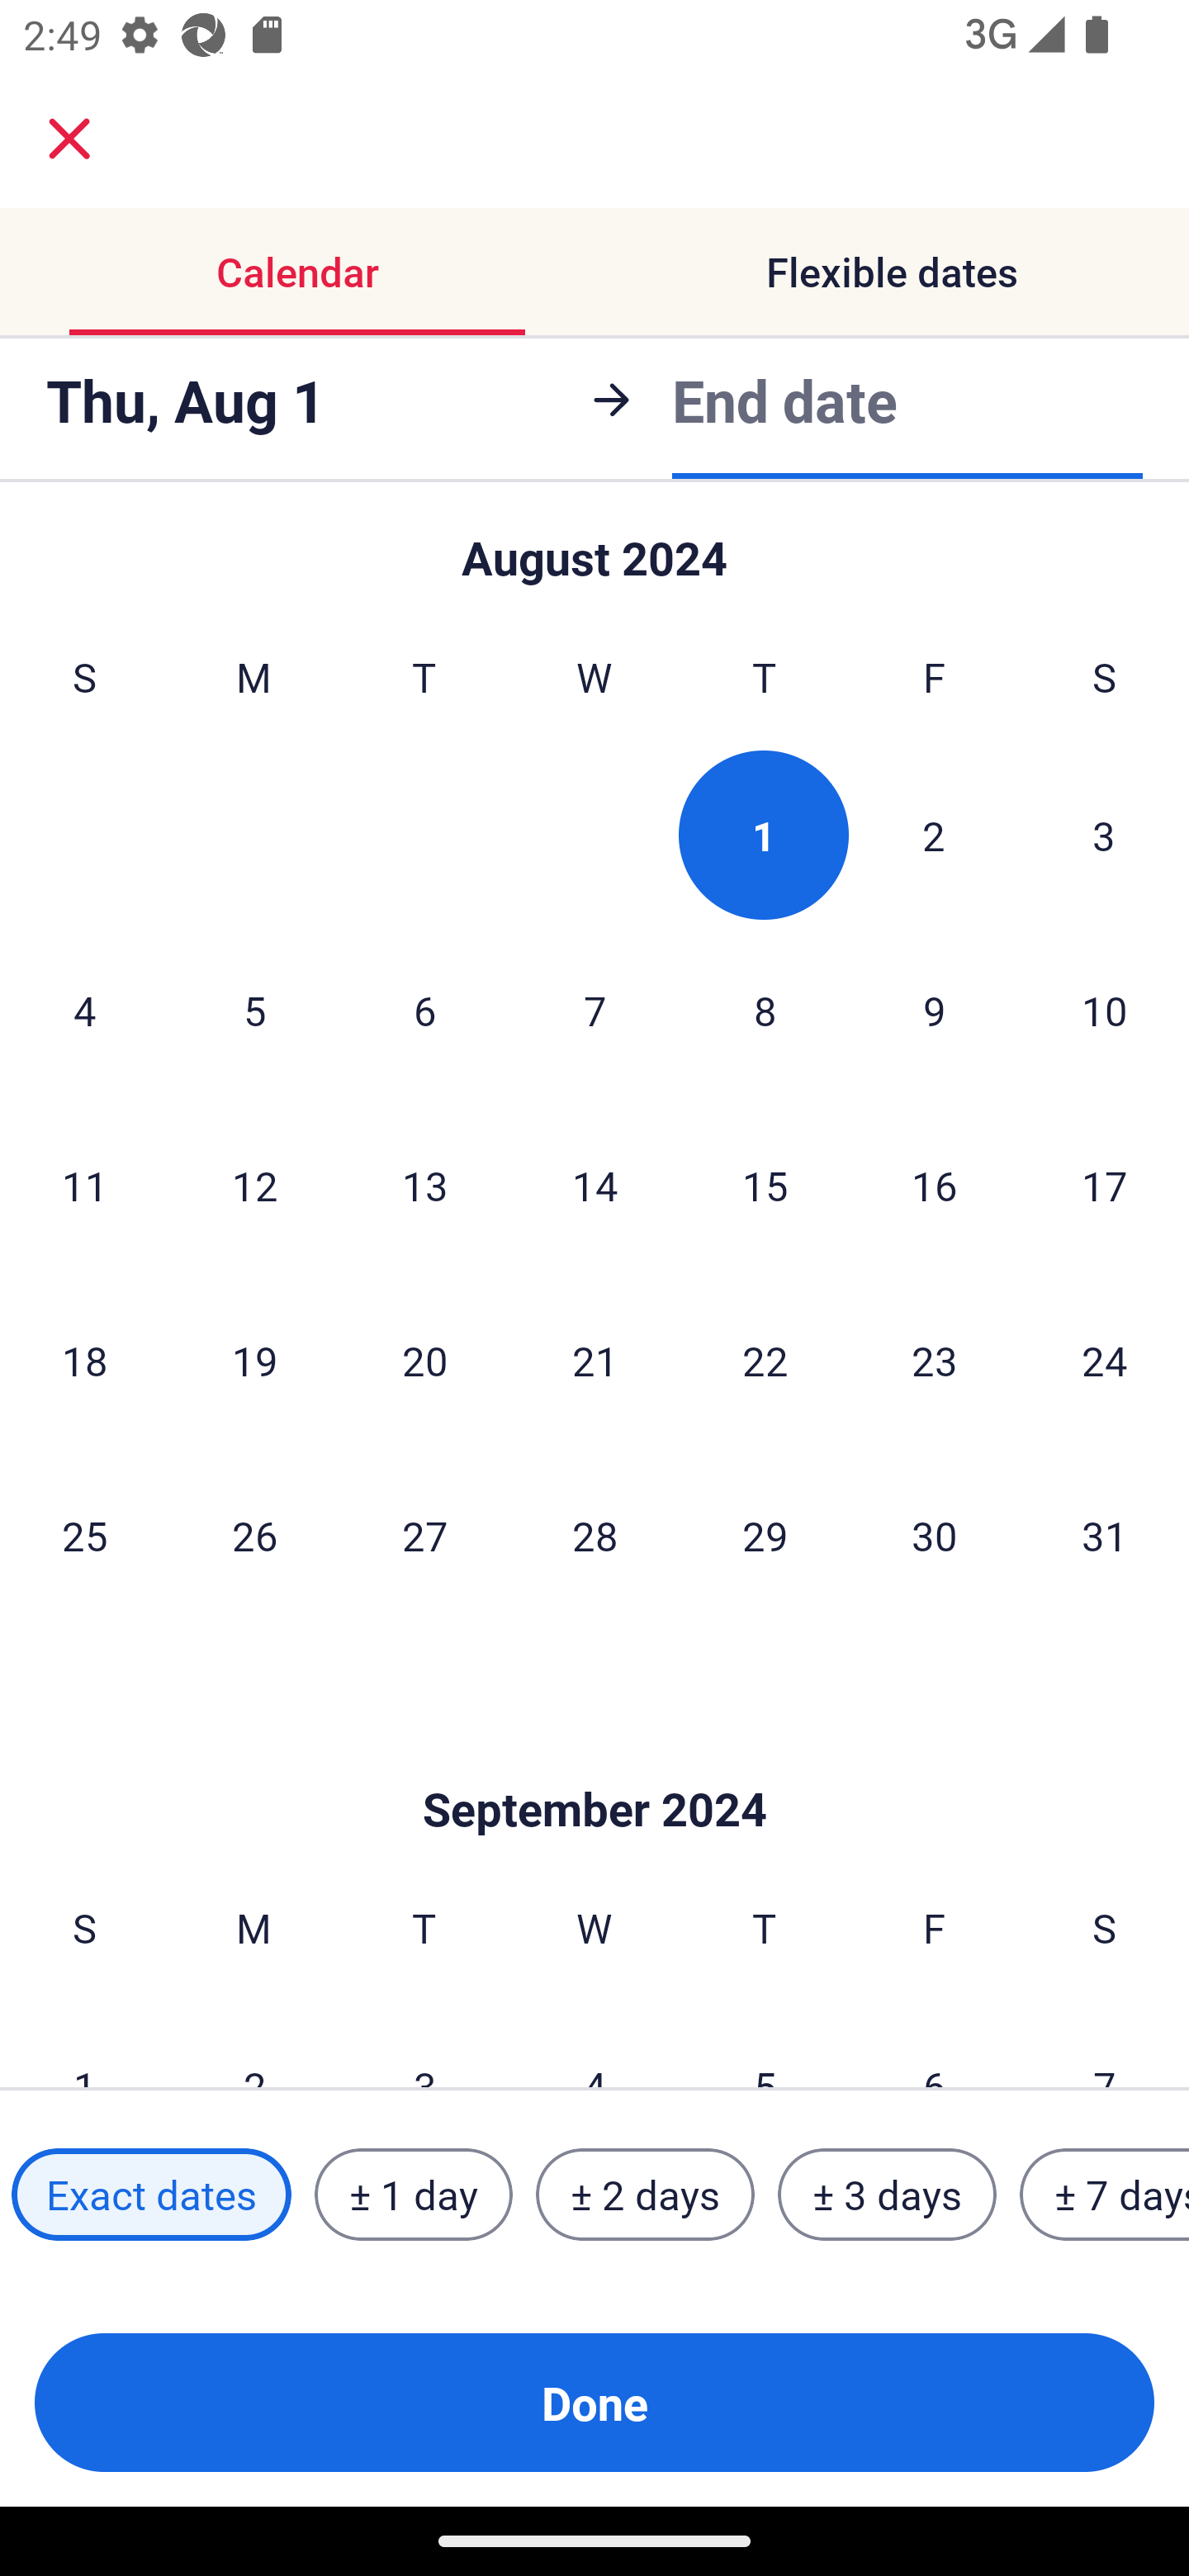 Image resolution: width=1189 pixels, height=2576 pixels. Describe the element at coordinates (594, 2403) in the screenshot. I see `Done` at that location.